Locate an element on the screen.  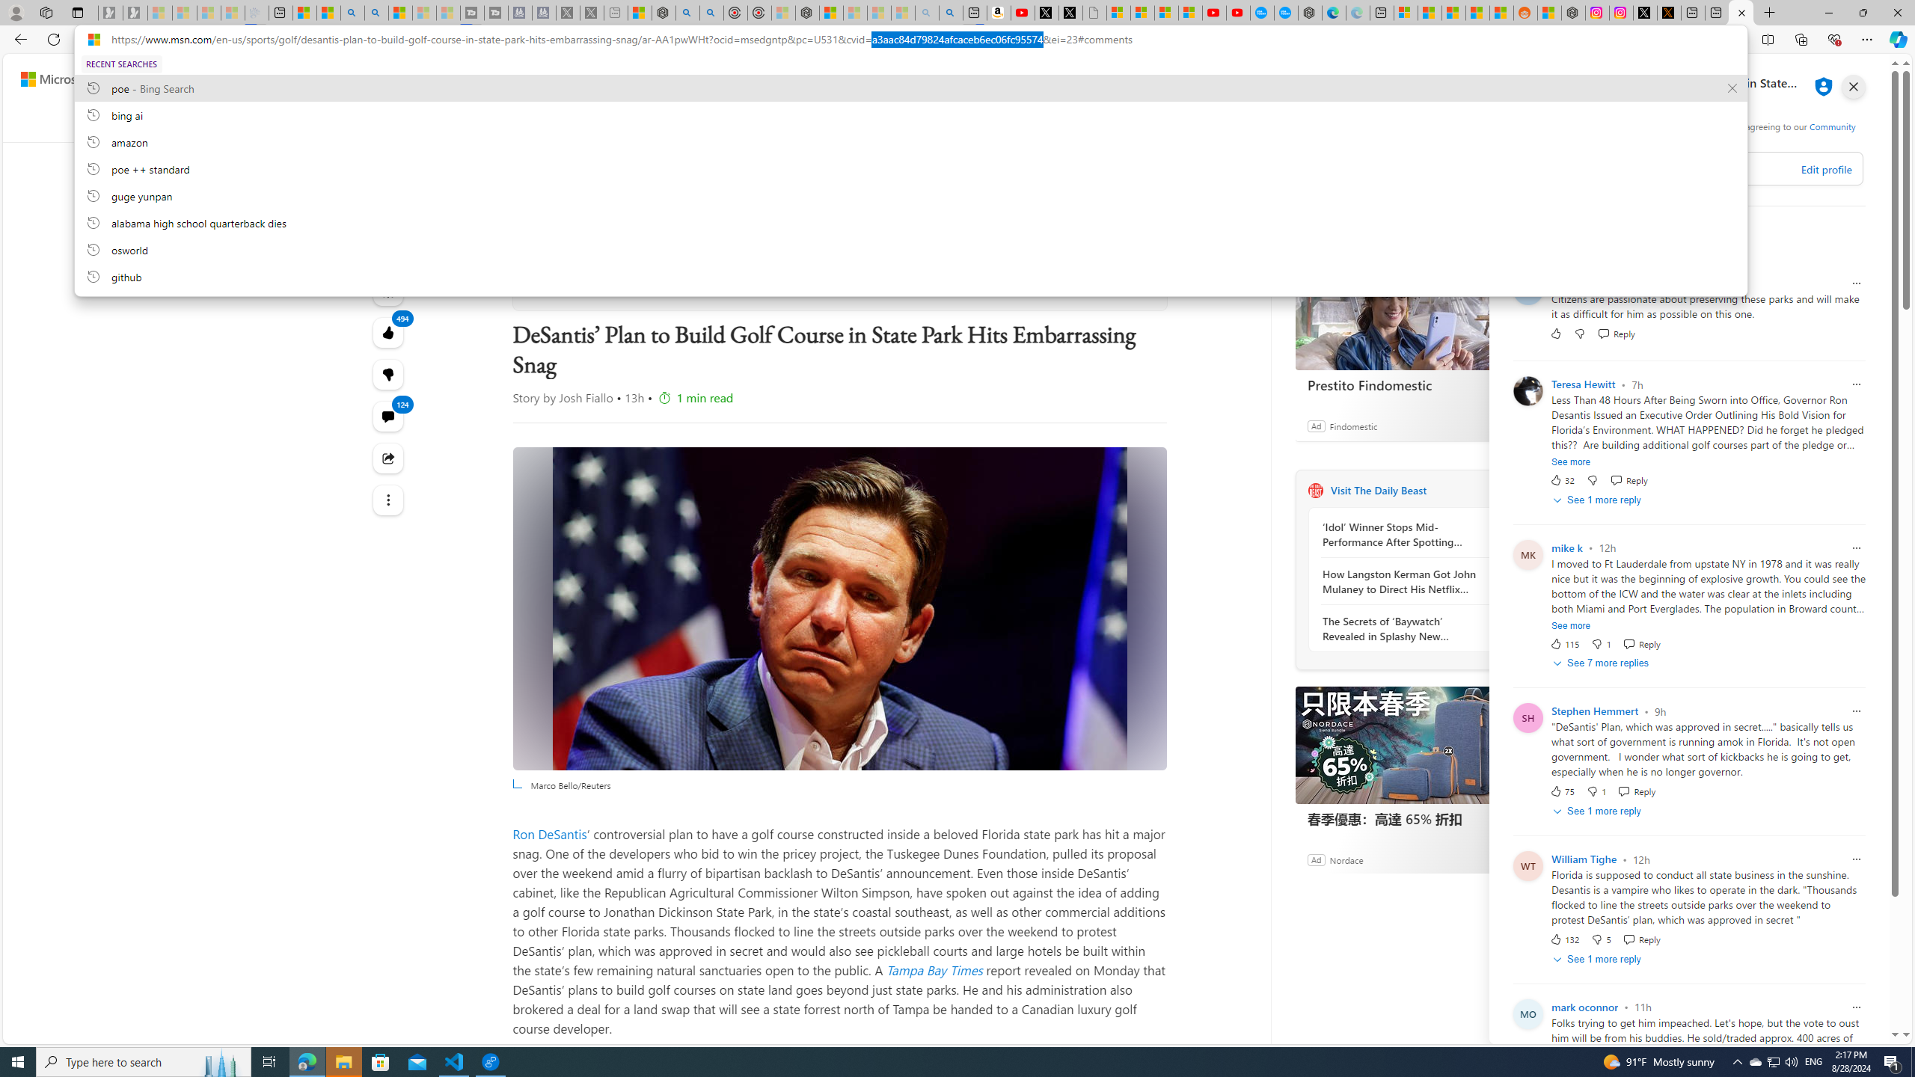
anim-content is located at coordinates (1044, 190).